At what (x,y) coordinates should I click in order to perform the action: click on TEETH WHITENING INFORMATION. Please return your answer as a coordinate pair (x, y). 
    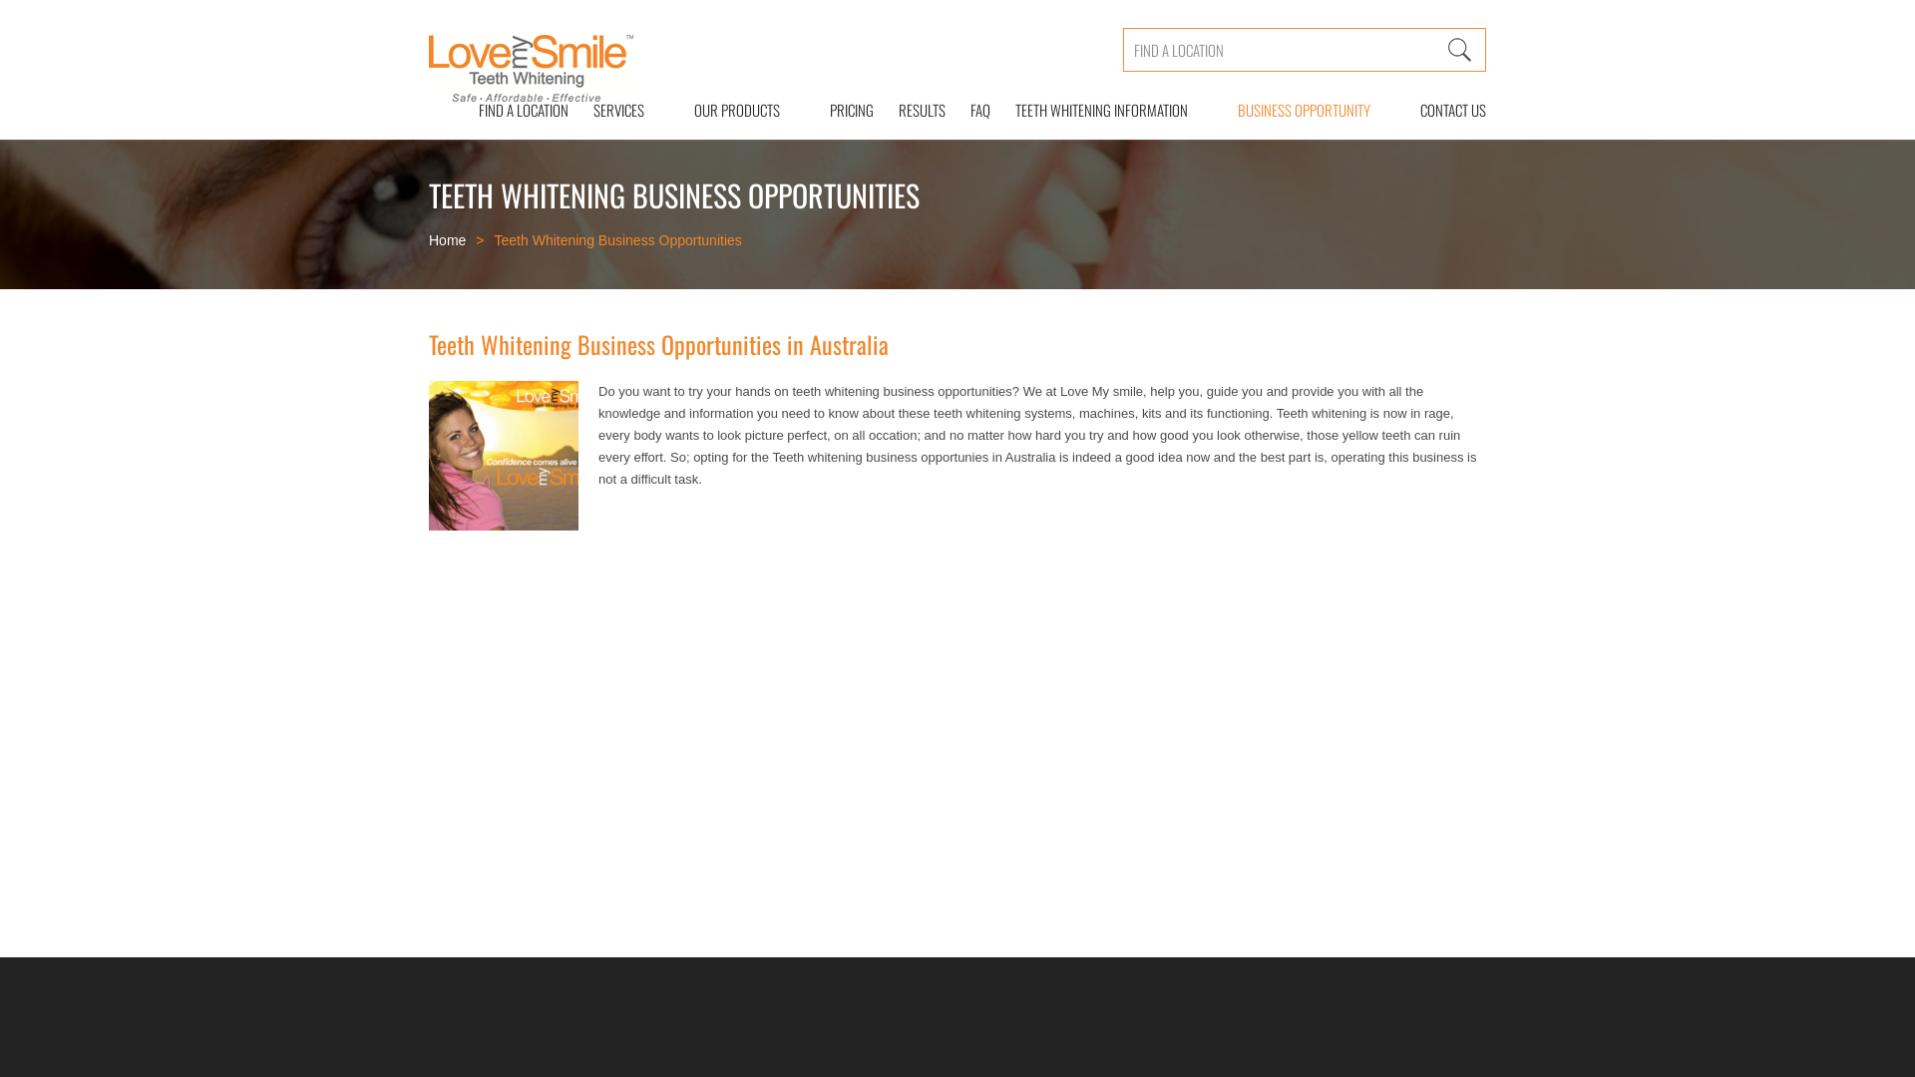
    Looking at the image, I should click on (1101, 110).